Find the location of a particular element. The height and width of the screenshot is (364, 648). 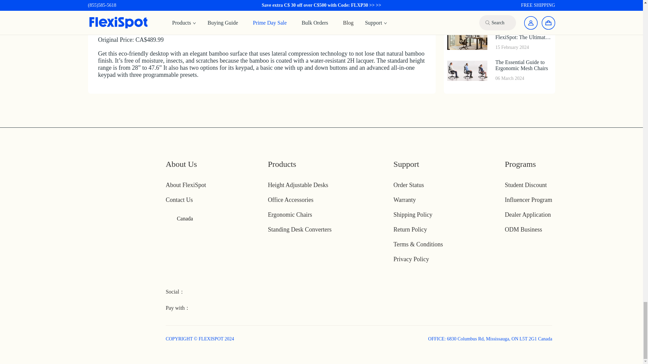

Shipping Policy is located at coordinates (413, 214).